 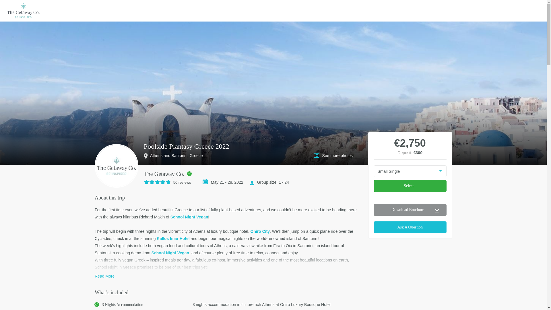 What do you see at coordinates (410, 186) in the screenshot?
I see `Select` at bounding box center [410, 186].